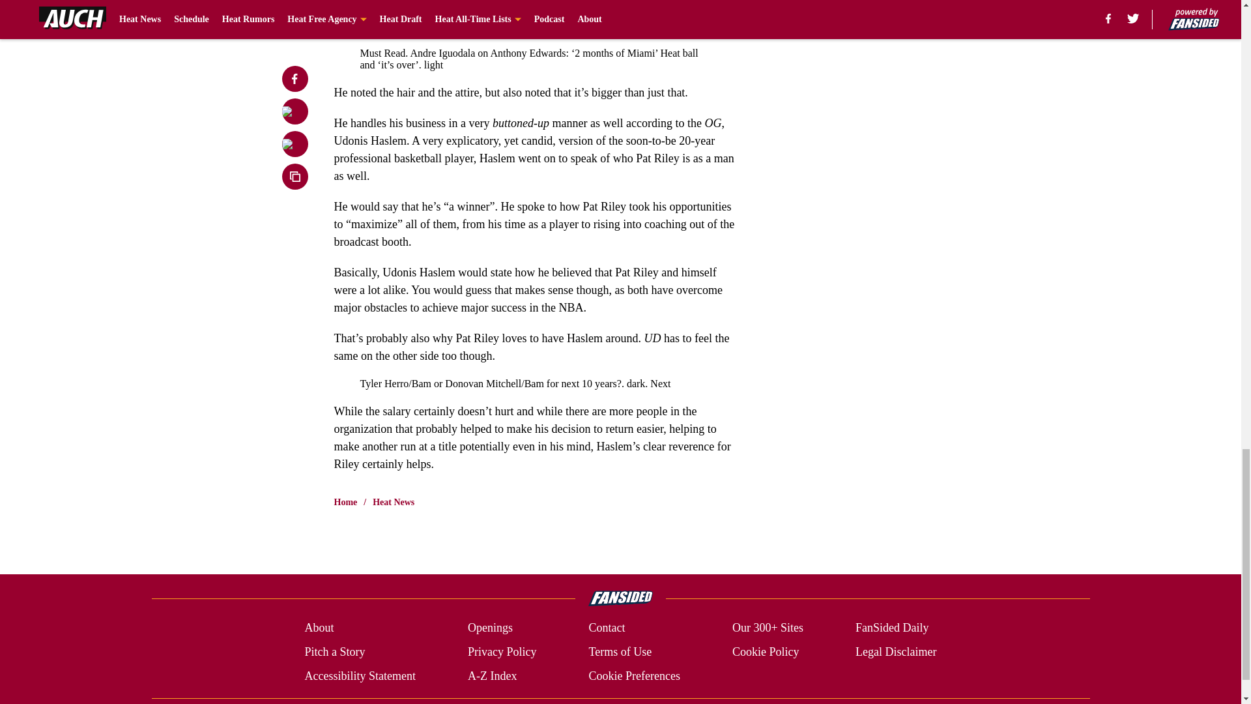  I want to click on Pitch a Story, so click(334, 652).